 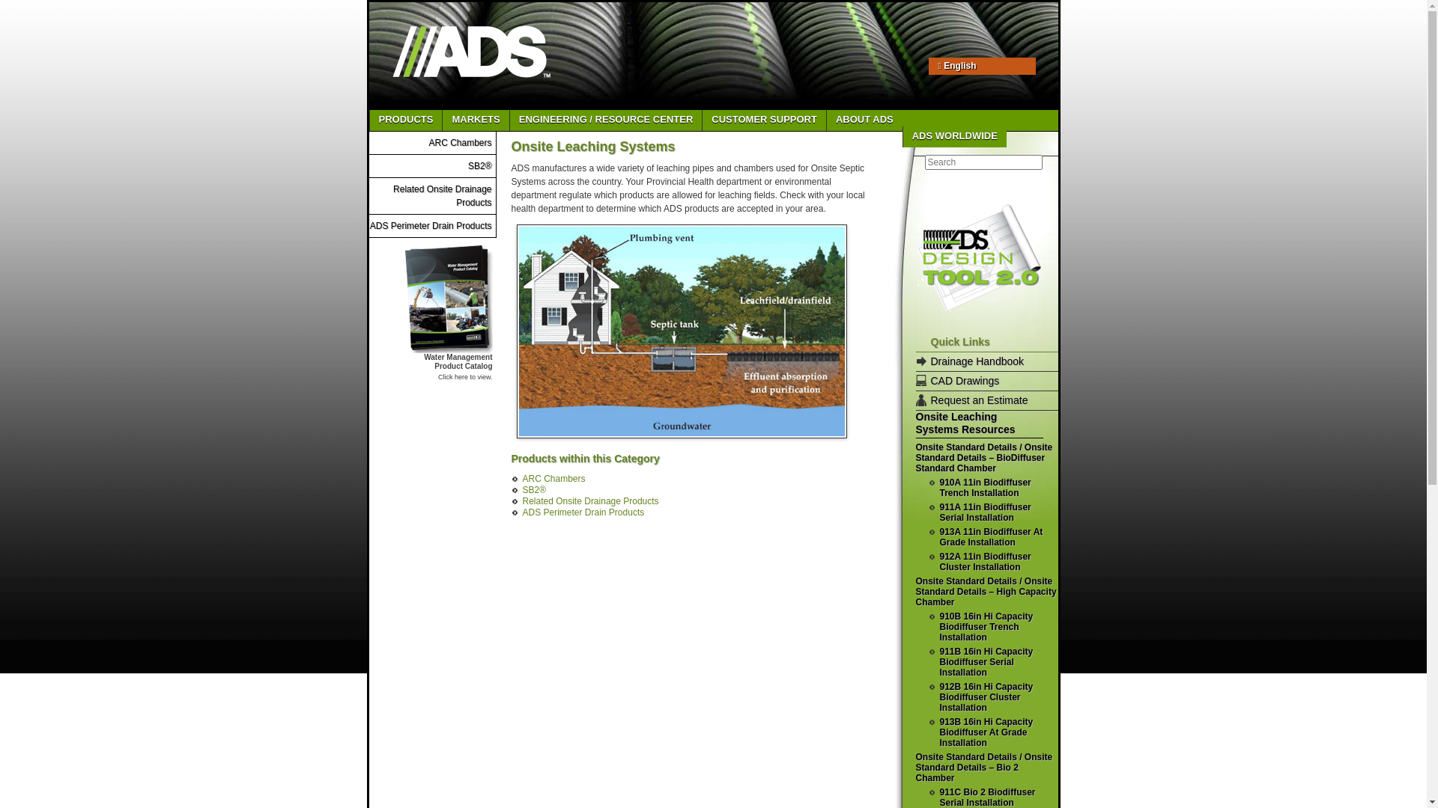 What do you see at coordinates (985, 488) in the screenshot?
I see `910A 11in Biodiffuser Trench Installation` at bounding box center [985, 488].